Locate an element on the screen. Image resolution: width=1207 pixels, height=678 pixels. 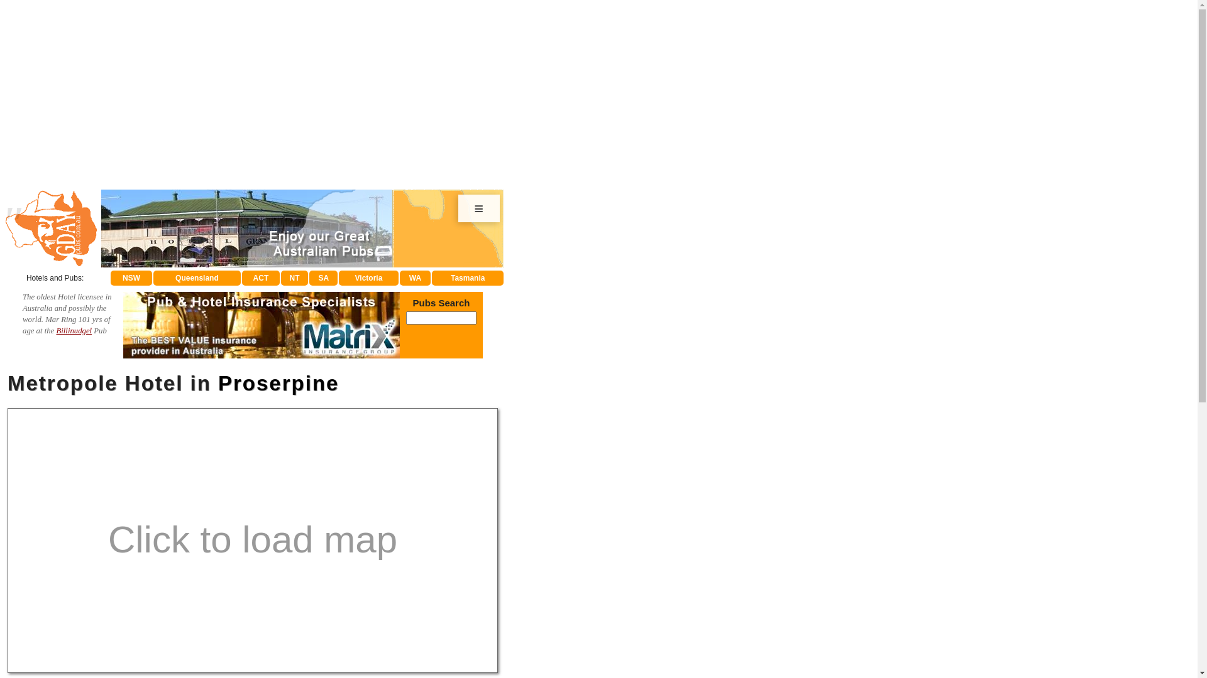
Advertisement is located at coordinates (306, 95).